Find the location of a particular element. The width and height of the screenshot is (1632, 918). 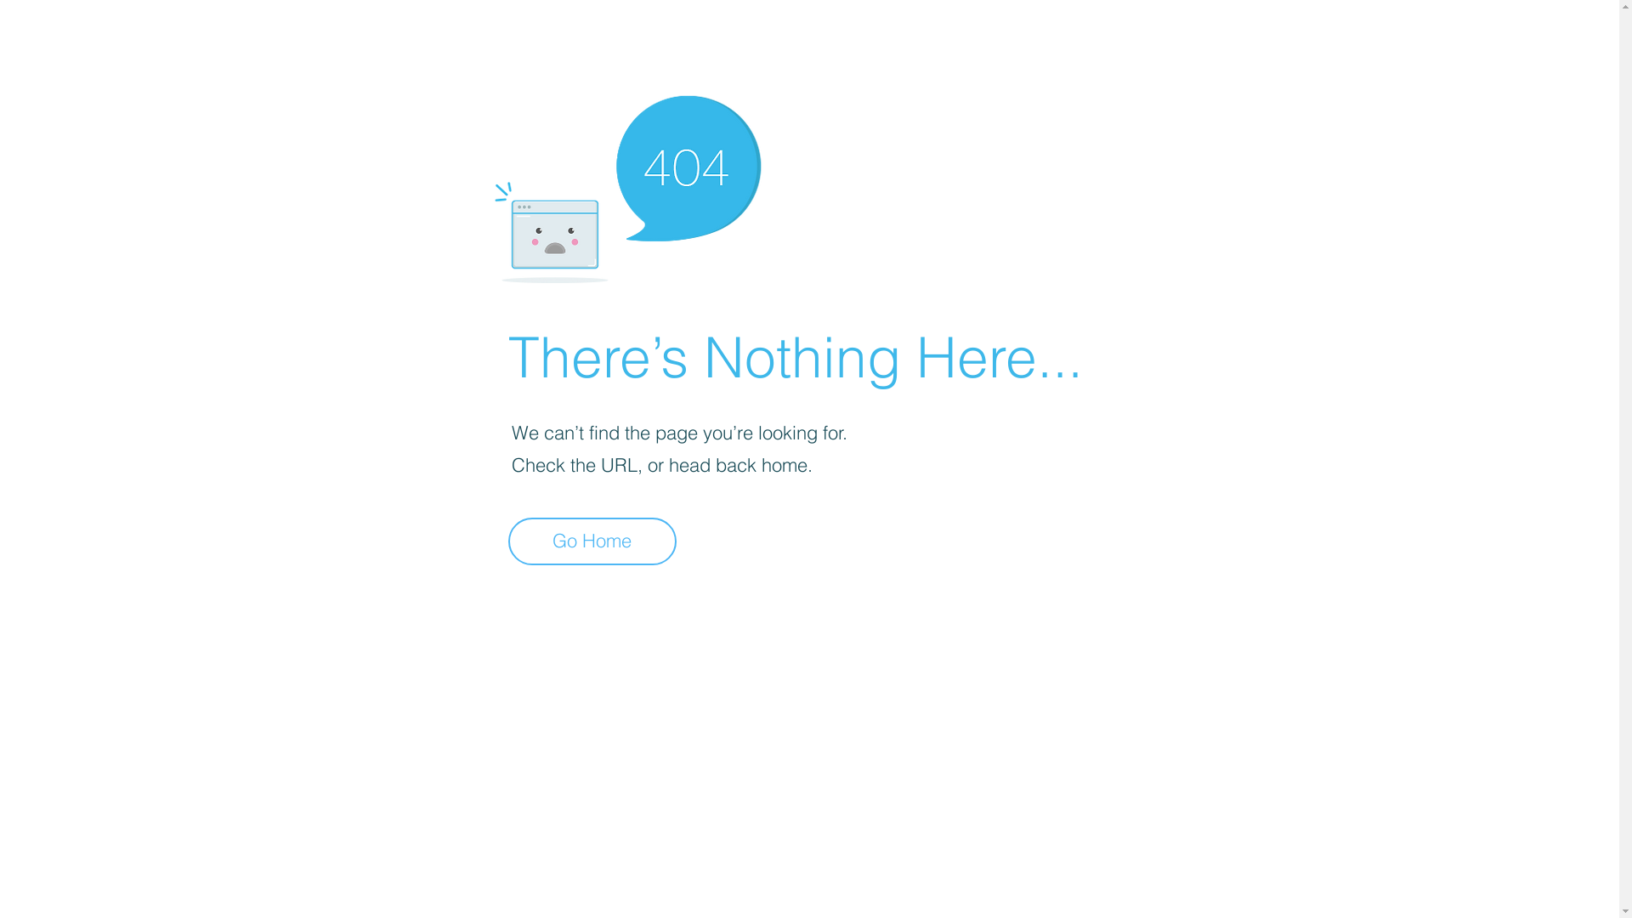

Go Home is located at coordinates (592, 541).